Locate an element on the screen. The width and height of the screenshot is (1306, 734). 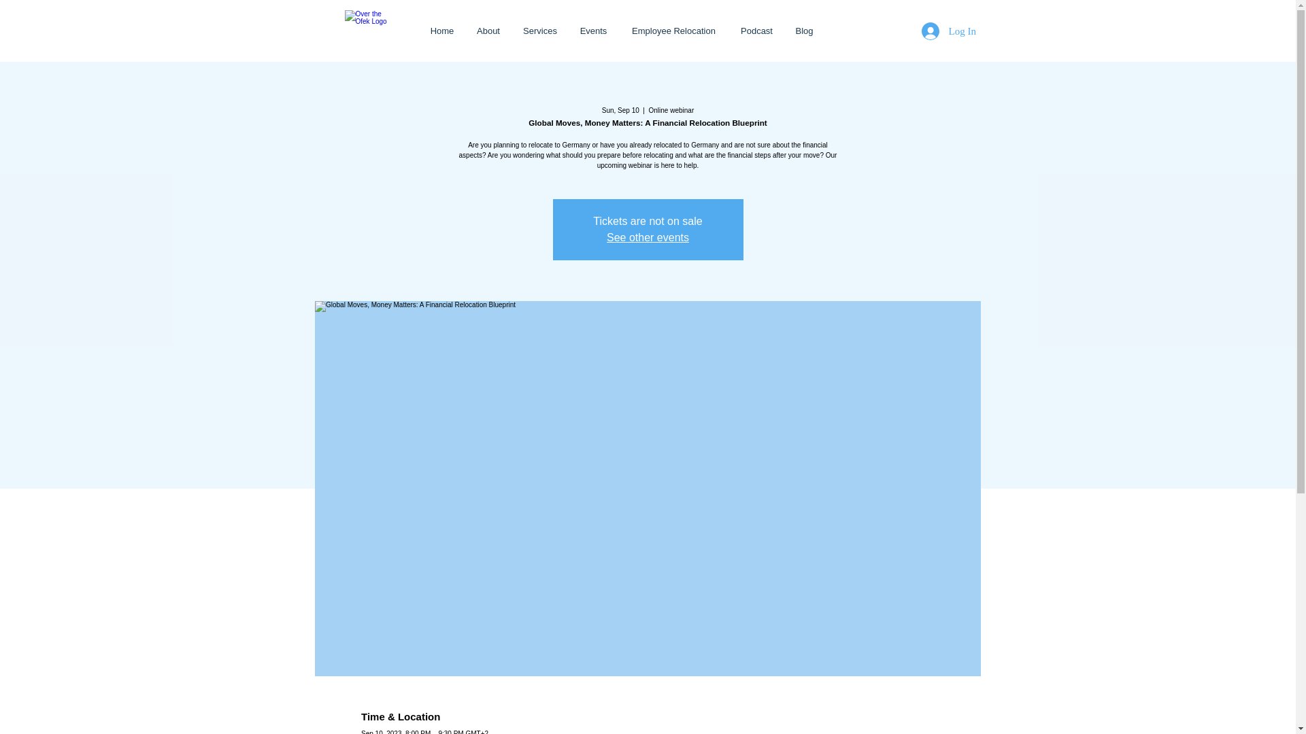
Services is located at coordinates (540, 31).